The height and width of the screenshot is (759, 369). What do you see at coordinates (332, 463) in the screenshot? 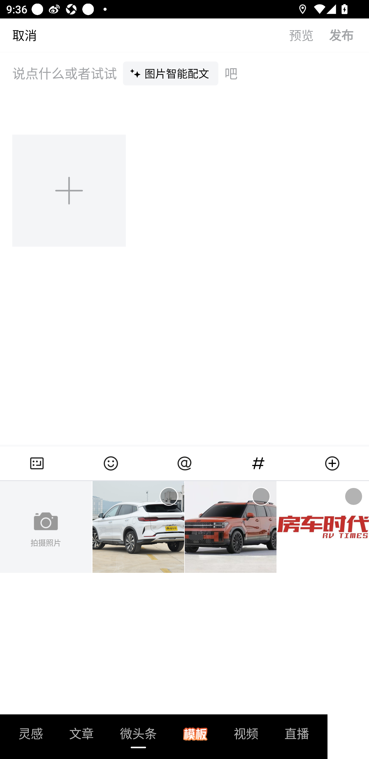
I see `更多` at bounding box center [332, 463].